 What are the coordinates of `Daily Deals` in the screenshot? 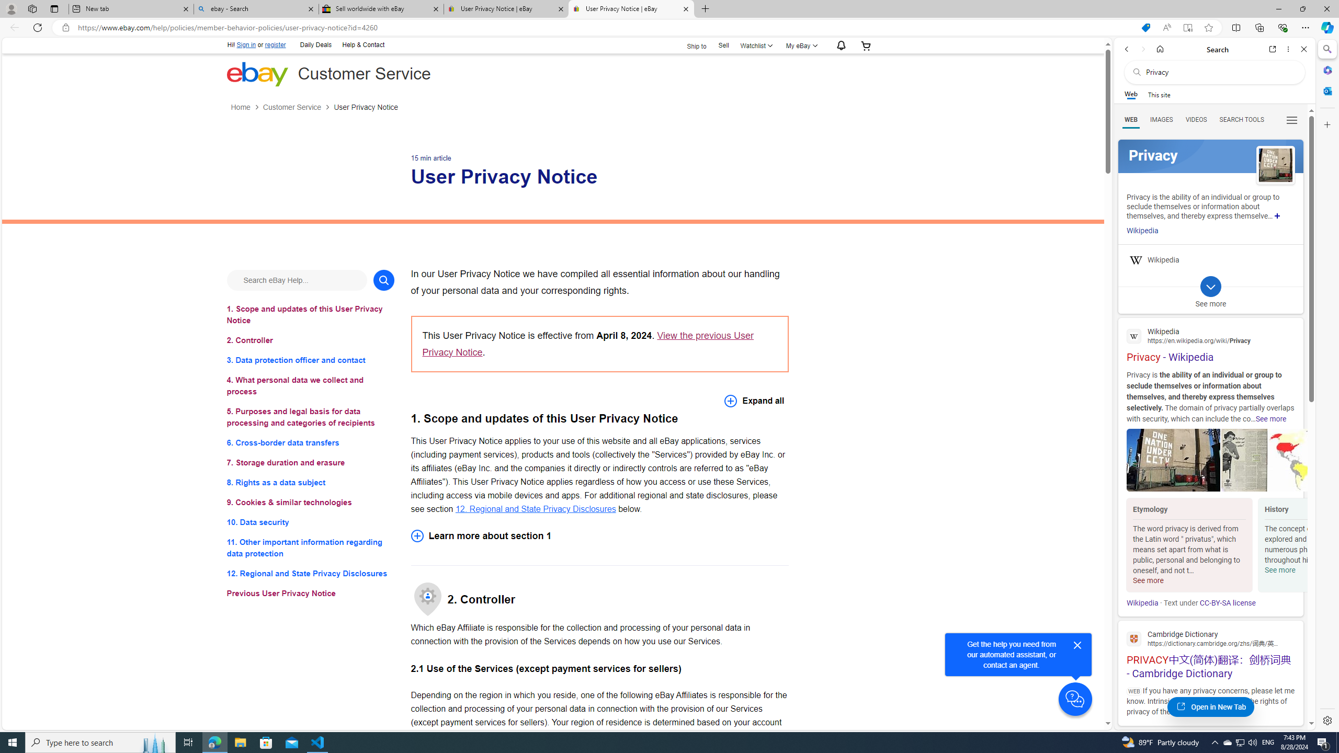 It's located at (316, 45).